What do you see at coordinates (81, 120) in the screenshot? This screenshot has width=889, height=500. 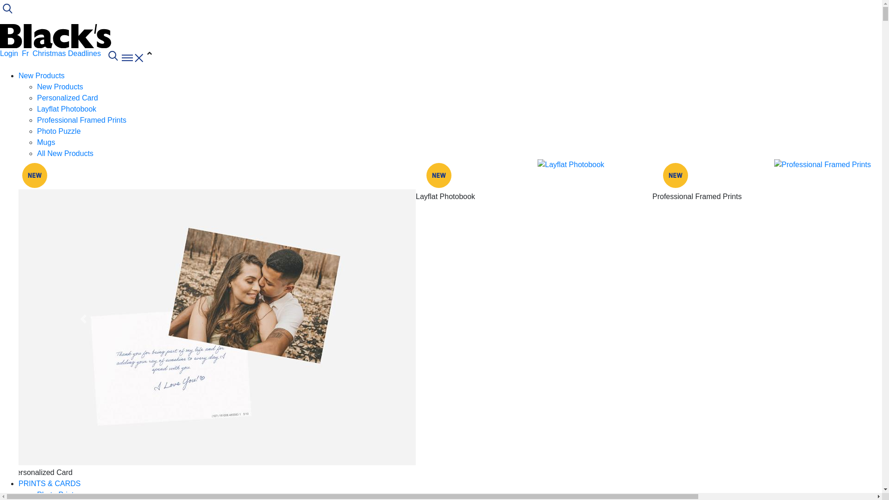 I see `Professional Framed Prints` at bounding box center [81, 120].